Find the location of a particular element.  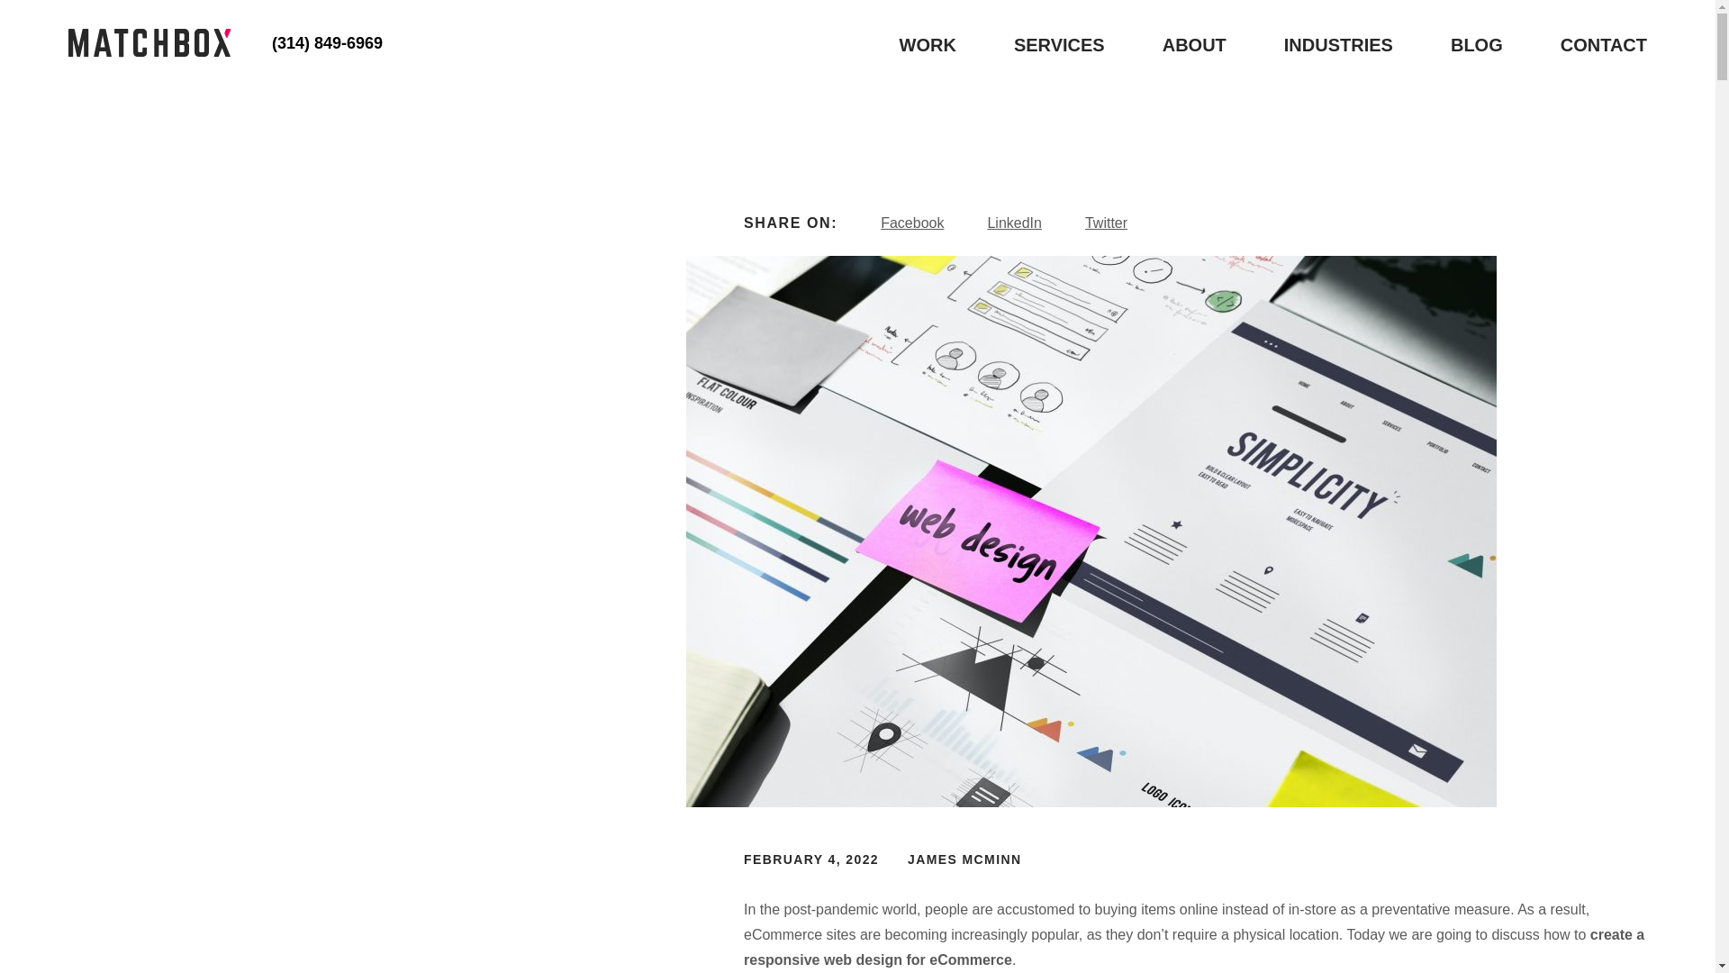

SERVICES is located at coordinates (1059, 44).